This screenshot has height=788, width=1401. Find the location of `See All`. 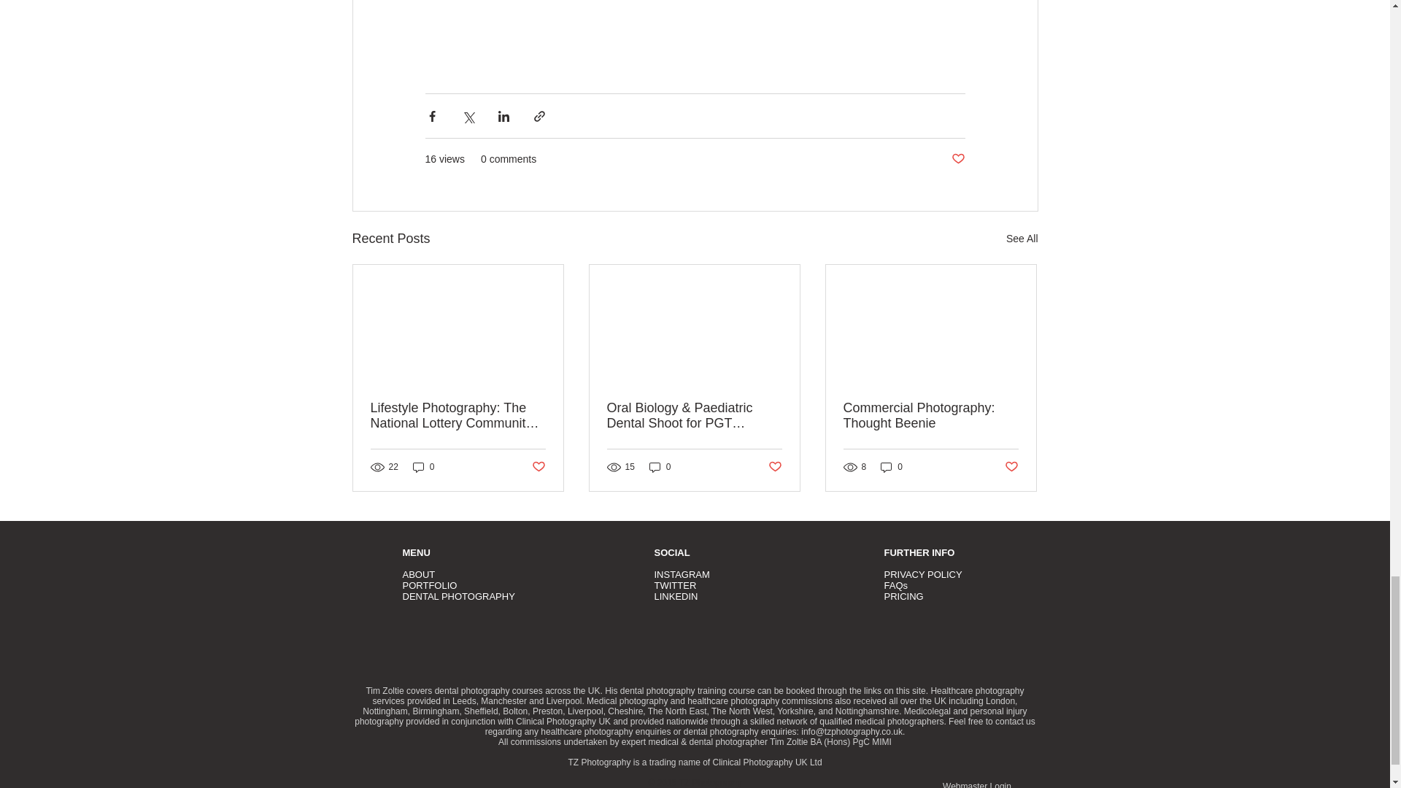

See All is located at coordinates (1022, 239).